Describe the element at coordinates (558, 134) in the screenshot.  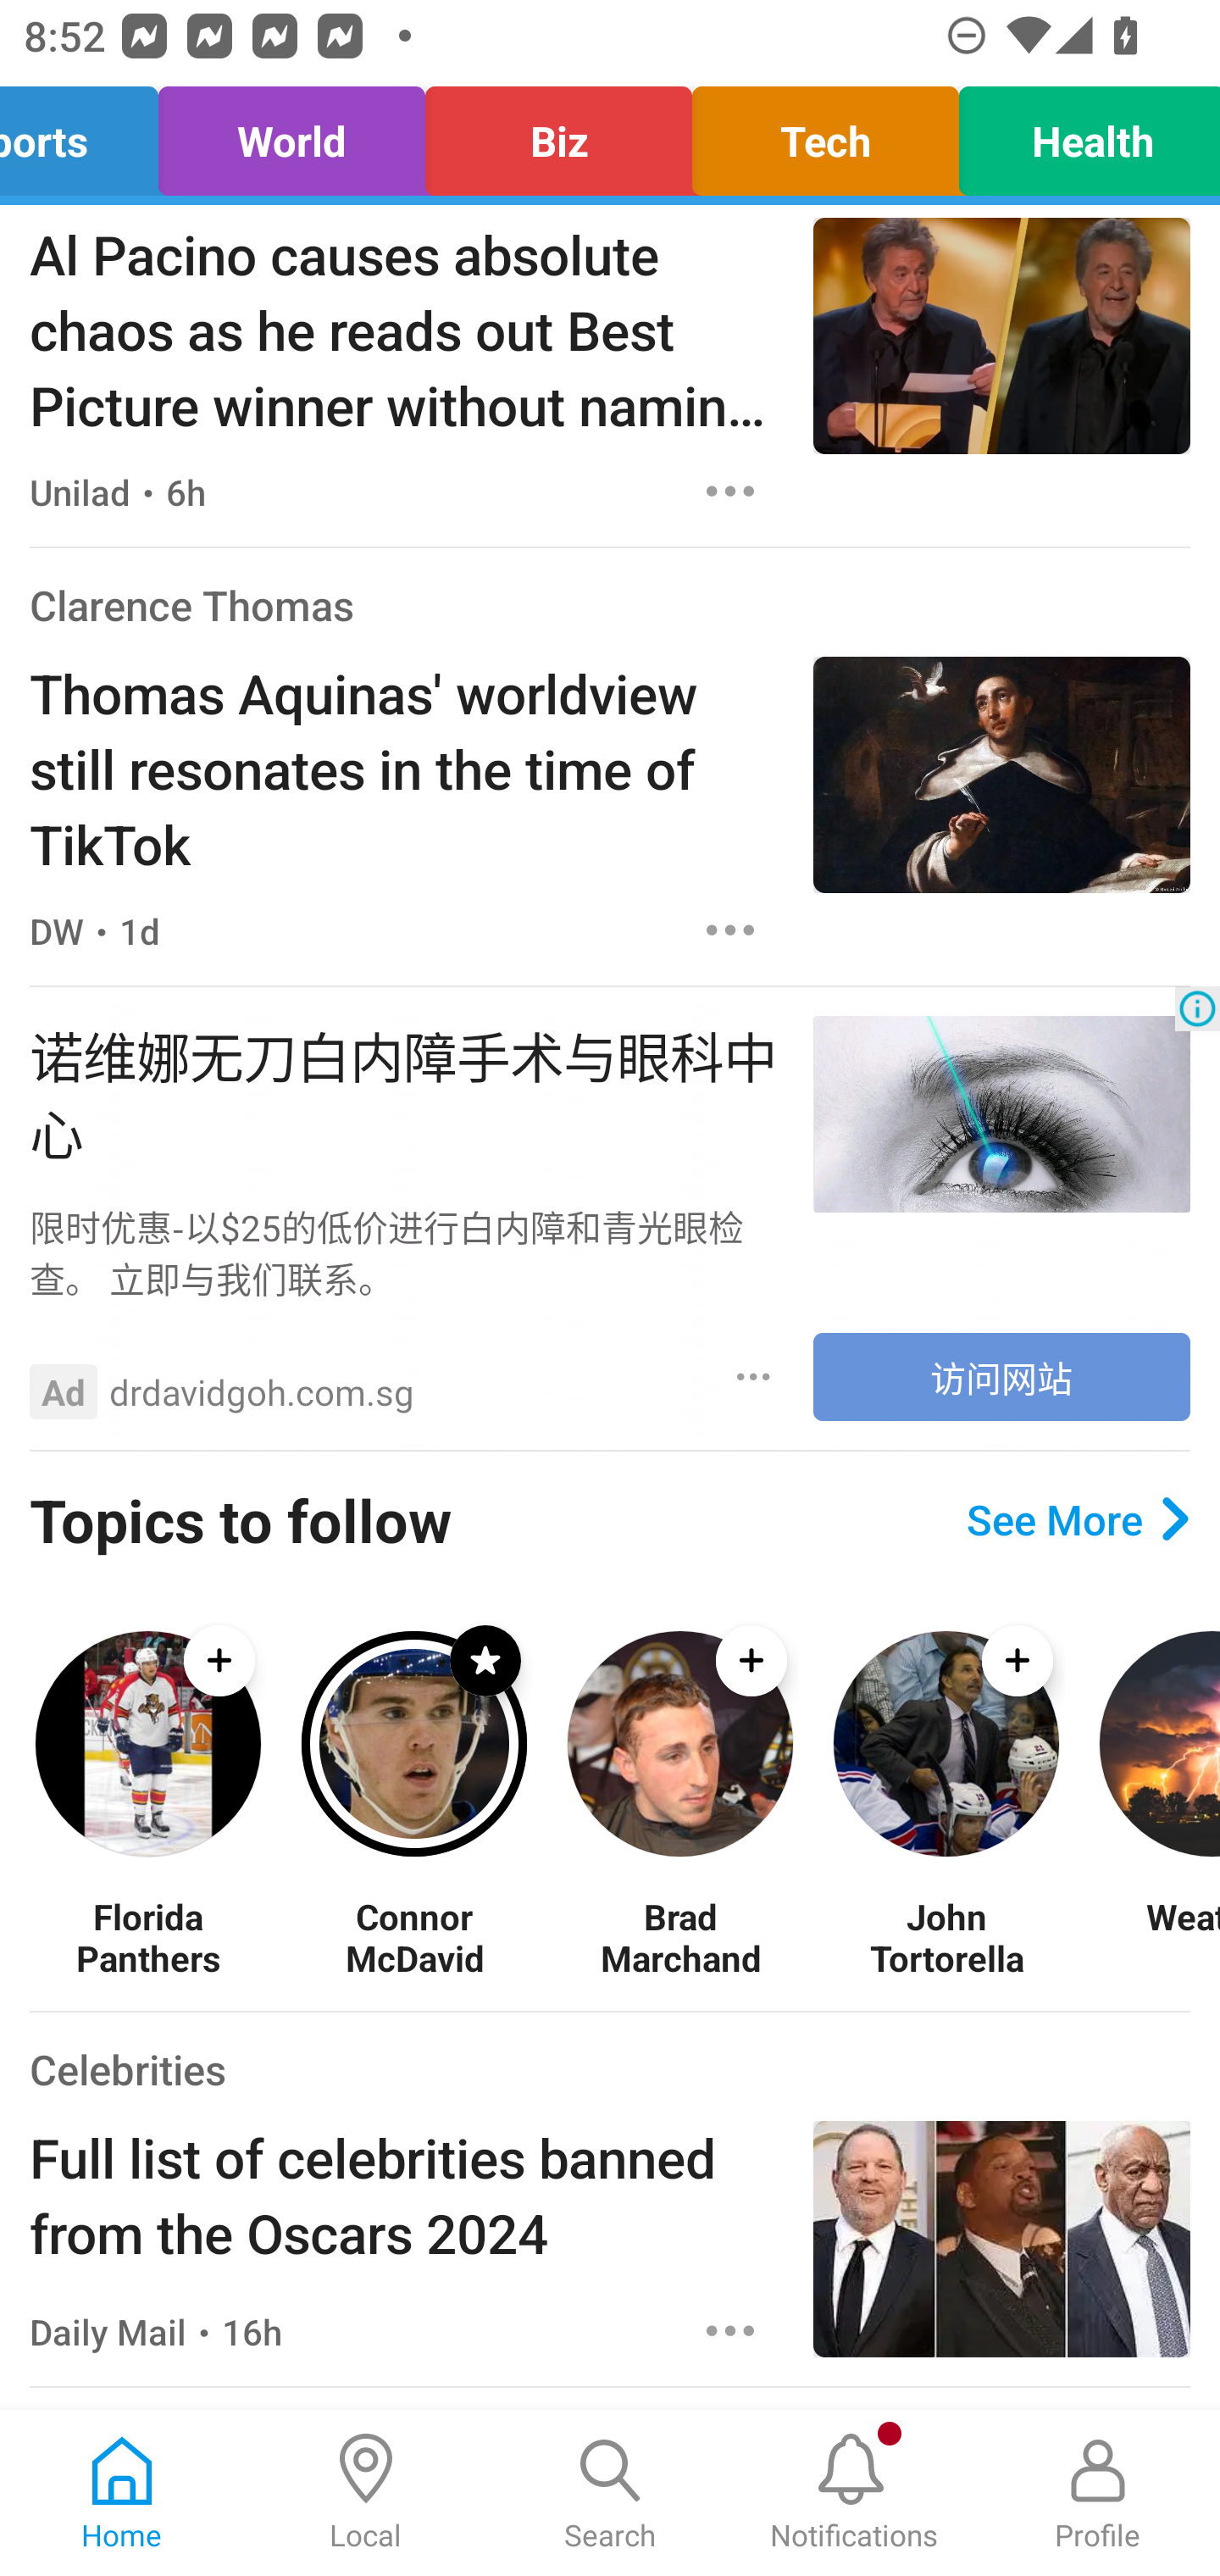
I see `Biz` at that location.